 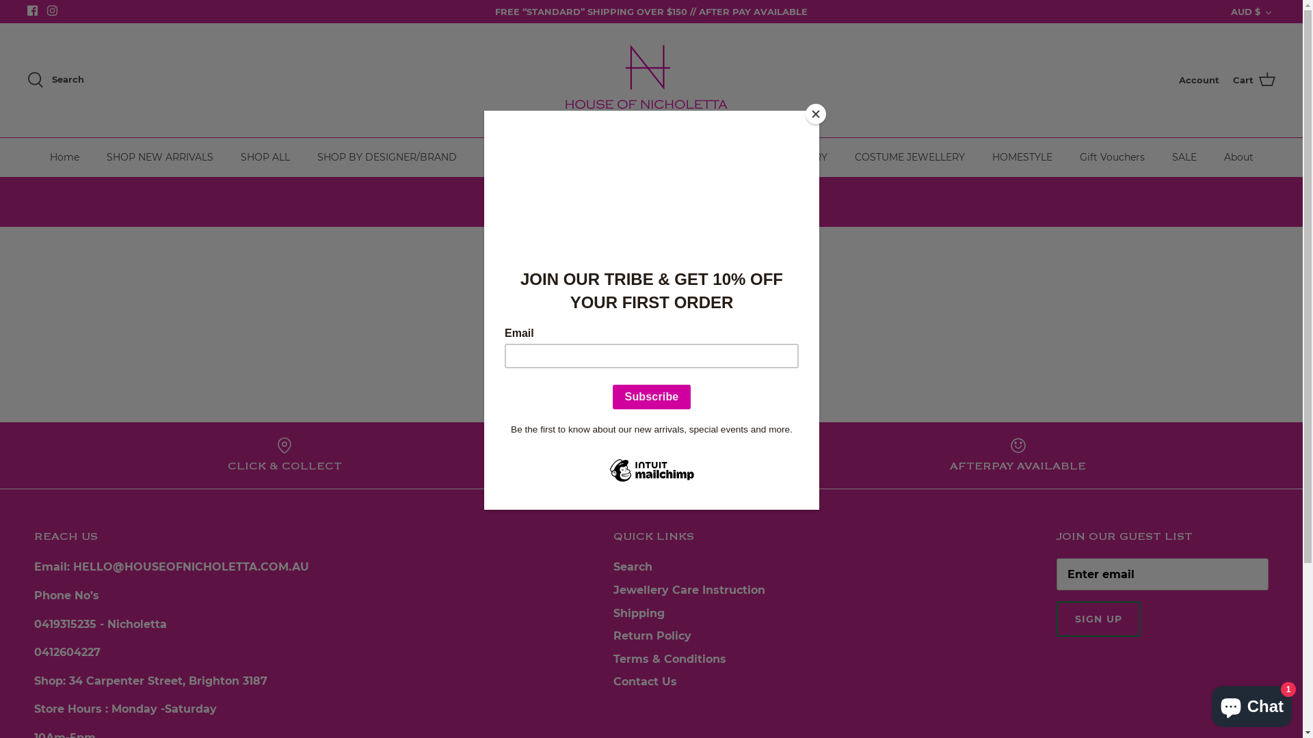 What do you see at coordinates (191, 567) in the screenshot?
I see `HELLO@HOUSEOFNICHOLETTA.COM.AU` at bounding box center [191, 567].